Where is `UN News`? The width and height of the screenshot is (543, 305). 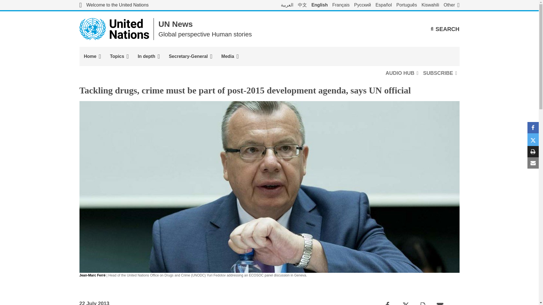
UN News is located at coordinates (175, 24).